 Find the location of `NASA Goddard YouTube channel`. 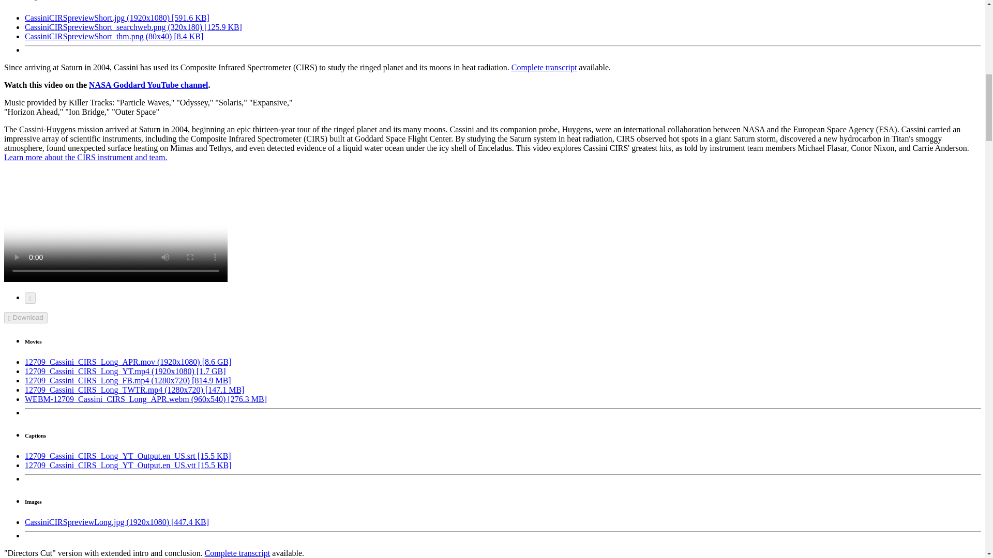

NASA Goddard YouTube channel is located at coordinates (148, 85).